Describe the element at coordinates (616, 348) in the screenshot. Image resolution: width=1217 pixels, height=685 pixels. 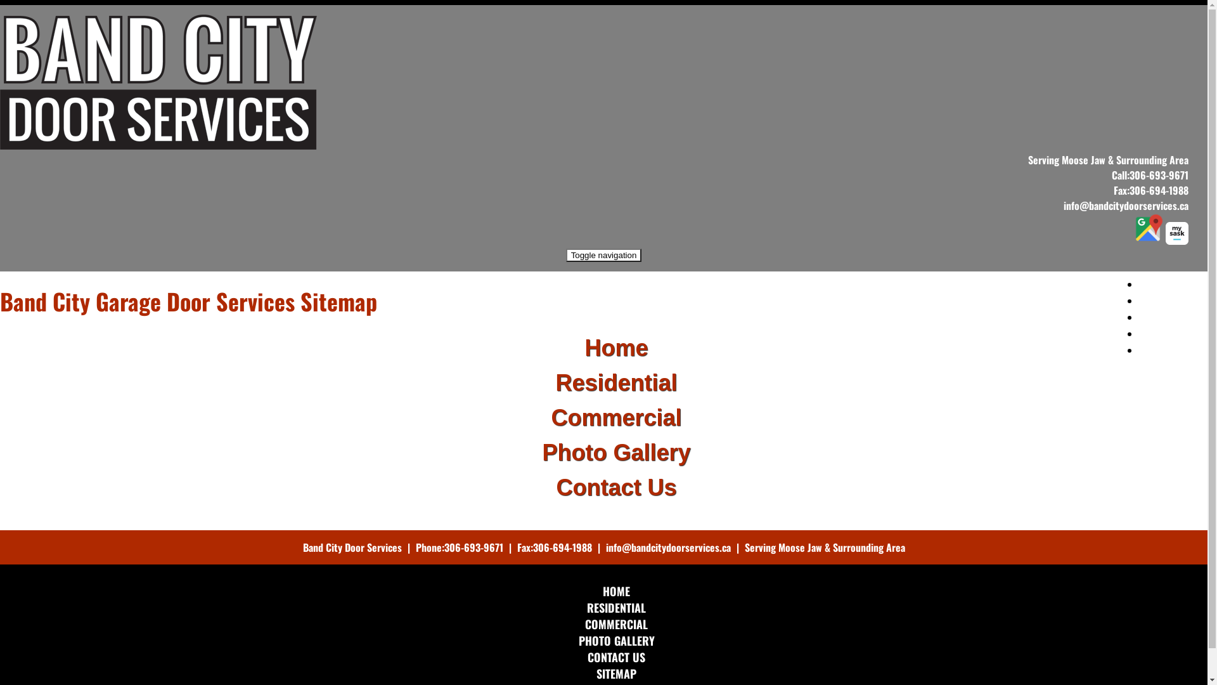
I see `Home` at that location.